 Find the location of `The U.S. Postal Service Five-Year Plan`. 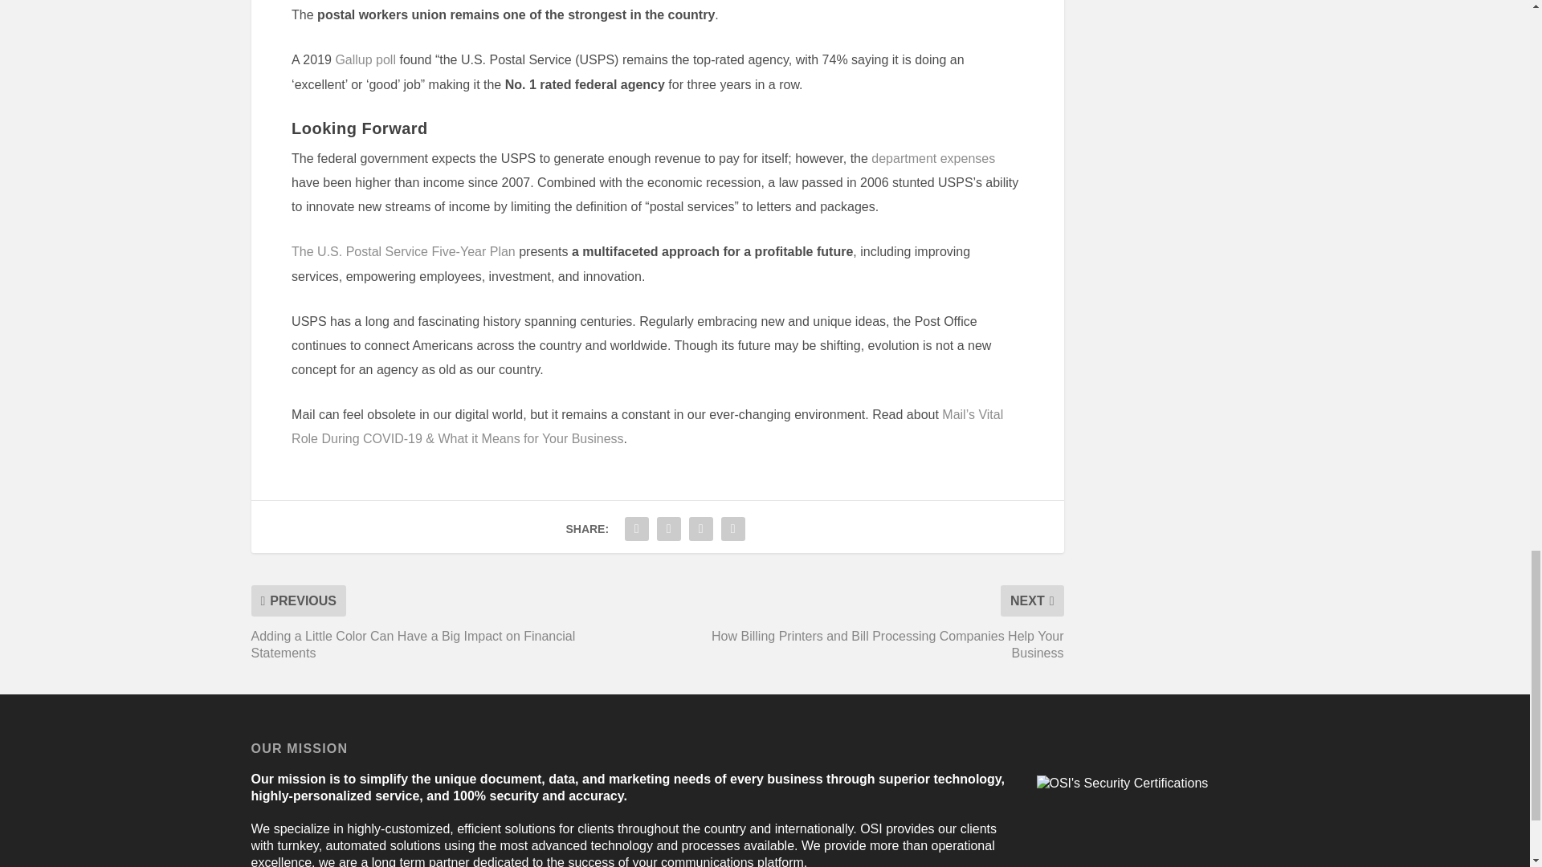

The U.S. Postal Service Five-Year Plan is located at coordinates (403, 250).